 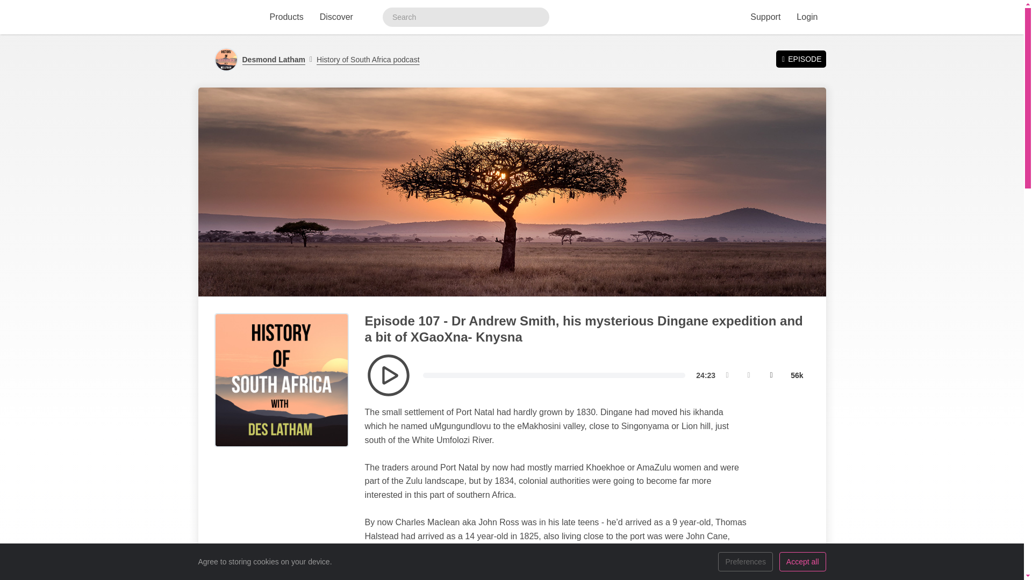 I want to click on Login, so click(x=807, y=17).